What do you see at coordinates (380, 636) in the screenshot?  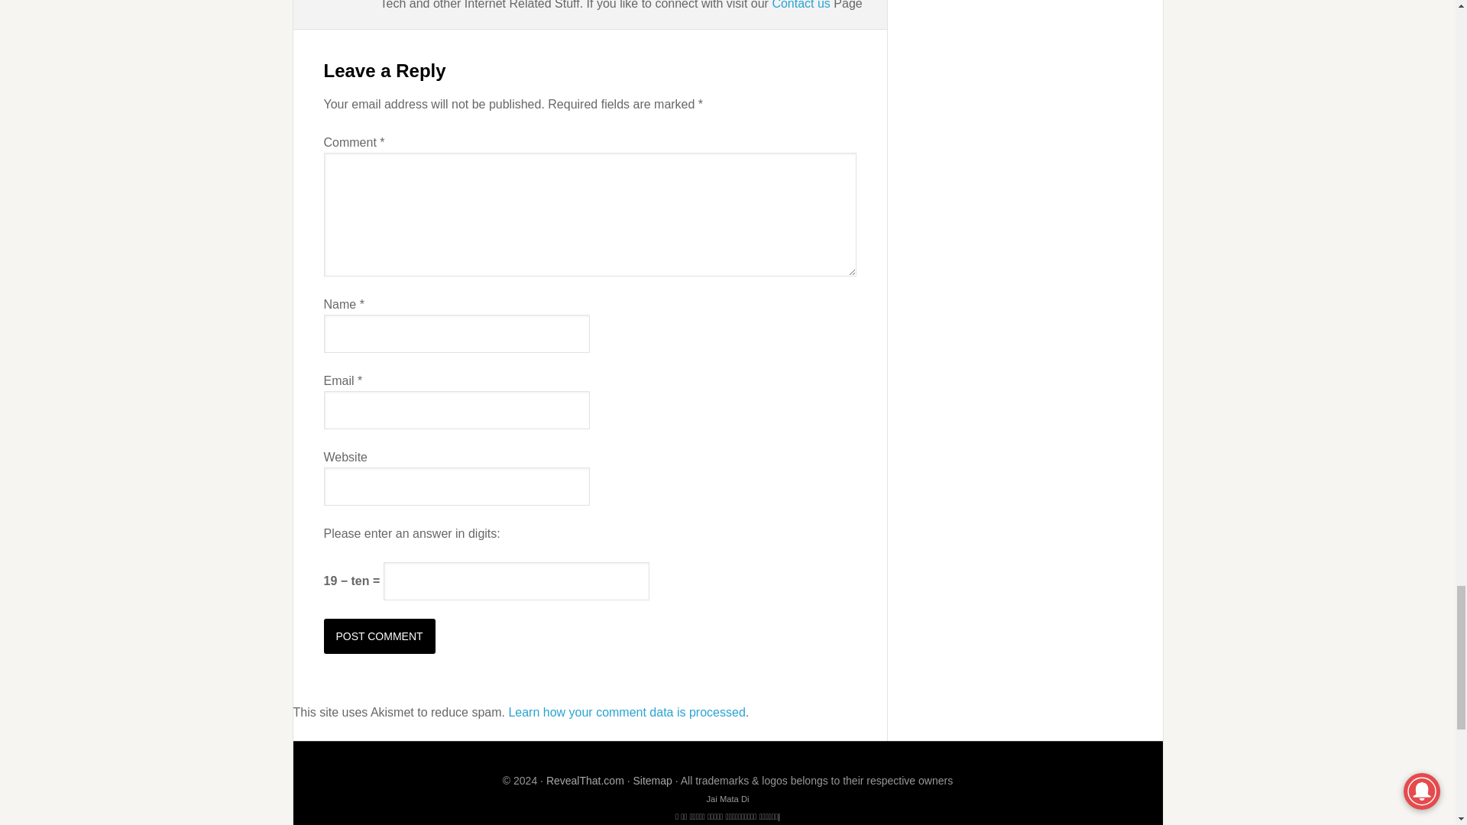 I see `Post Comment` at bounding box center [380, 636].